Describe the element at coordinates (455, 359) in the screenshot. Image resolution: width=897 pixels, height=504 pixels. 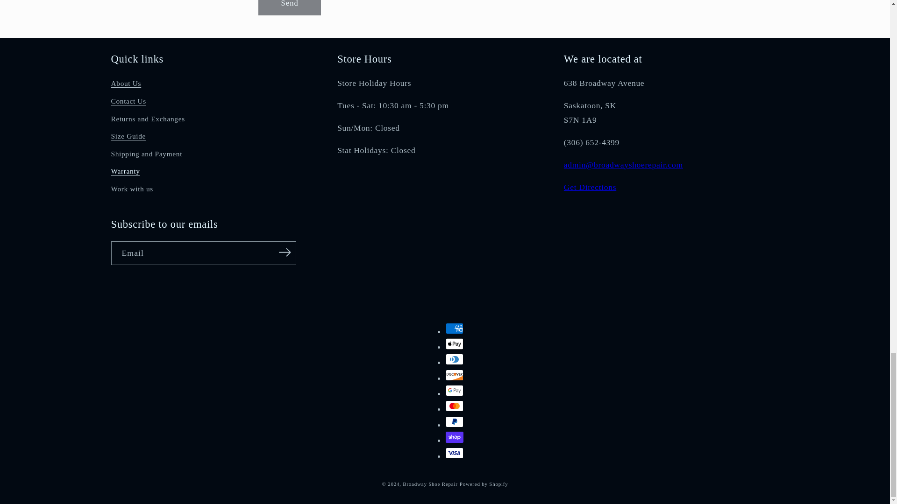
I see `Diners Club` at that location.